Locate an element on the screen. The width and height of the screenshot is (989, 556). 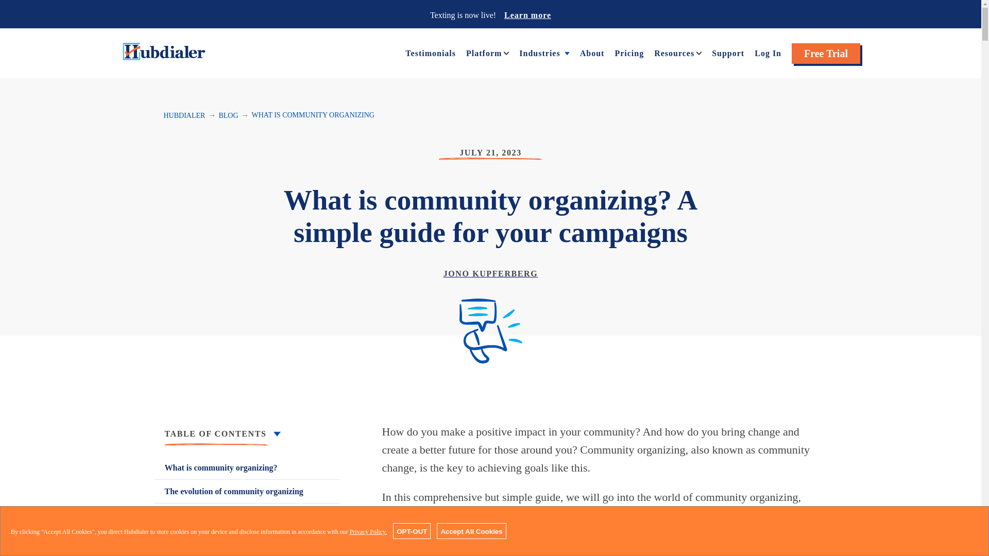
Support is located at coordinates (728, 53).